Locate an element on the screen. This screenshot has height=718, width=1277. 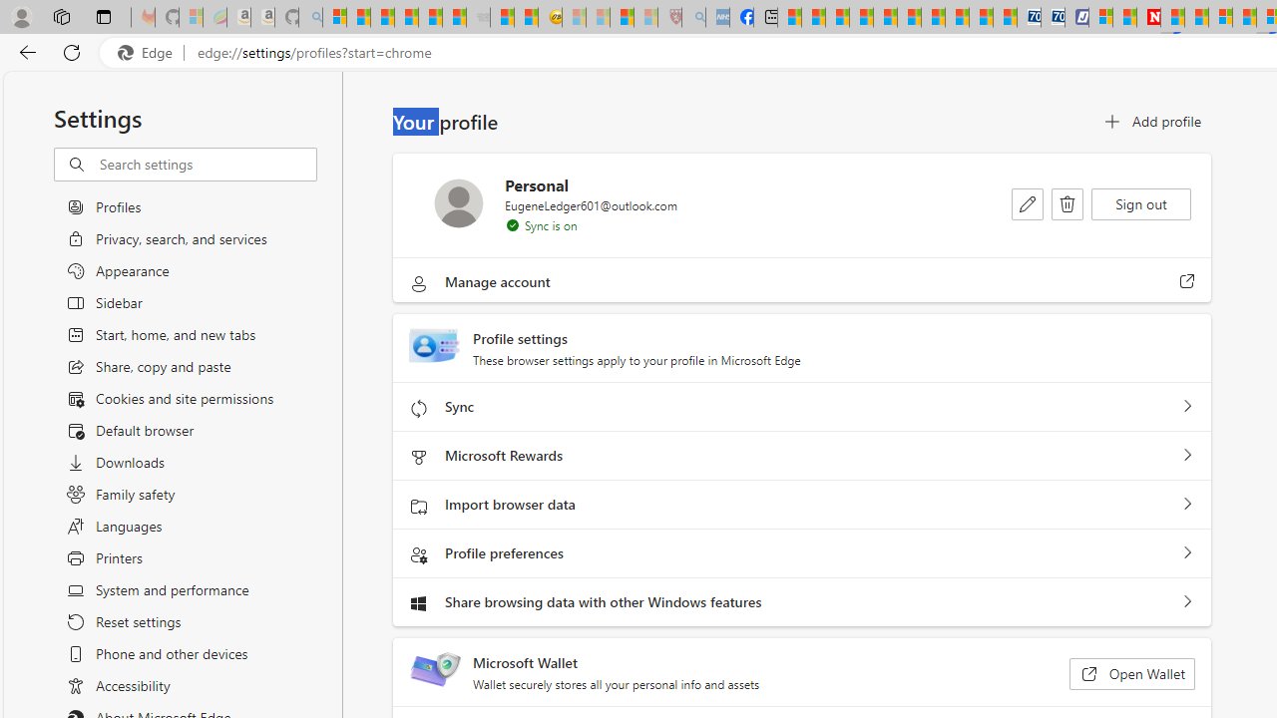
Delete is located at coordinates (1067, 203).